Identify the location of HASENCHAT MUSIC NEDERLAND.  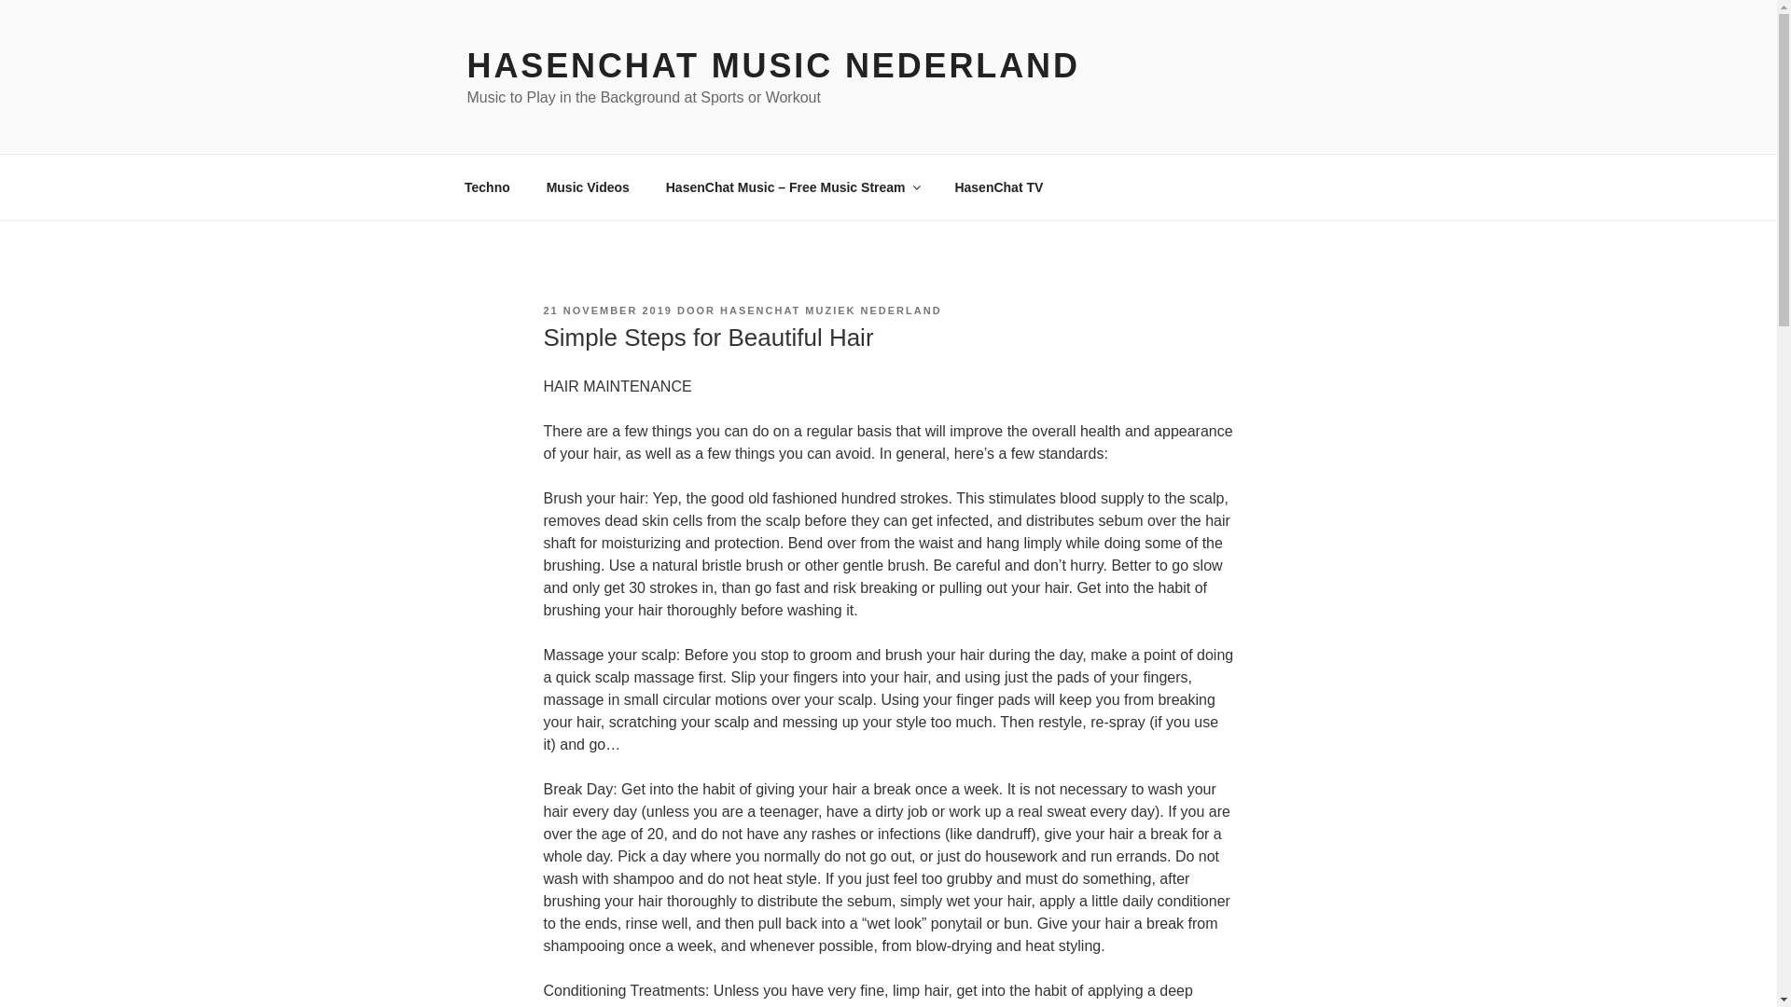
(772, 65).